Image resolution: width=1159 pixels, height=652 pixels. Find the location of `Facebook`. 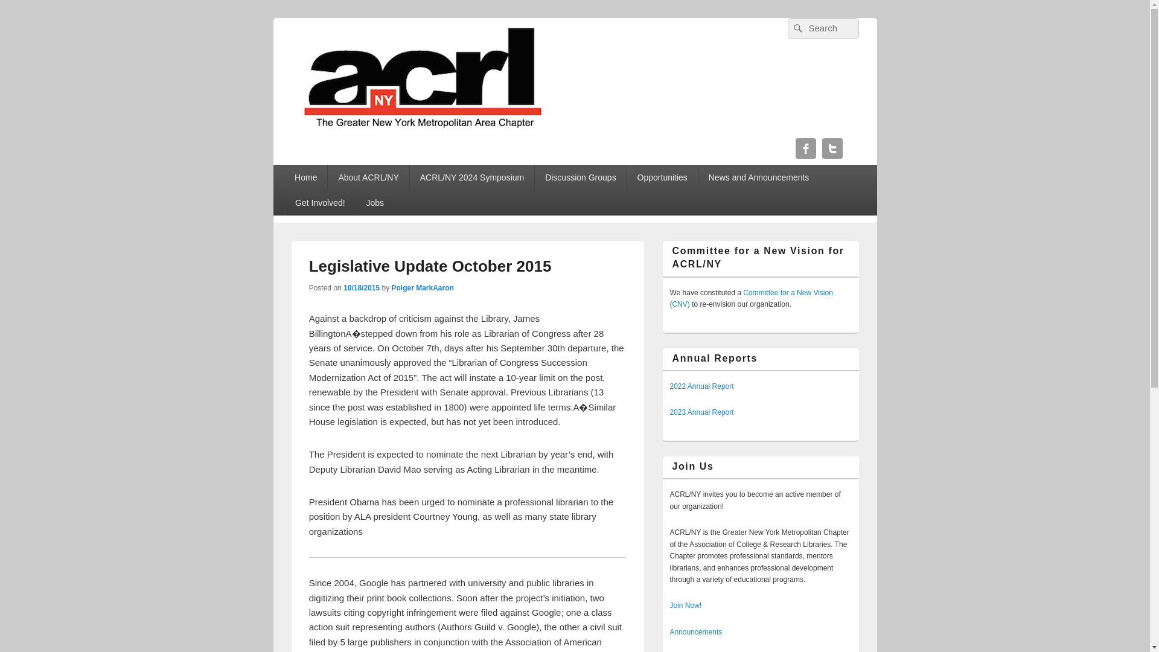

Facebook is located at coordinates (805, 149).